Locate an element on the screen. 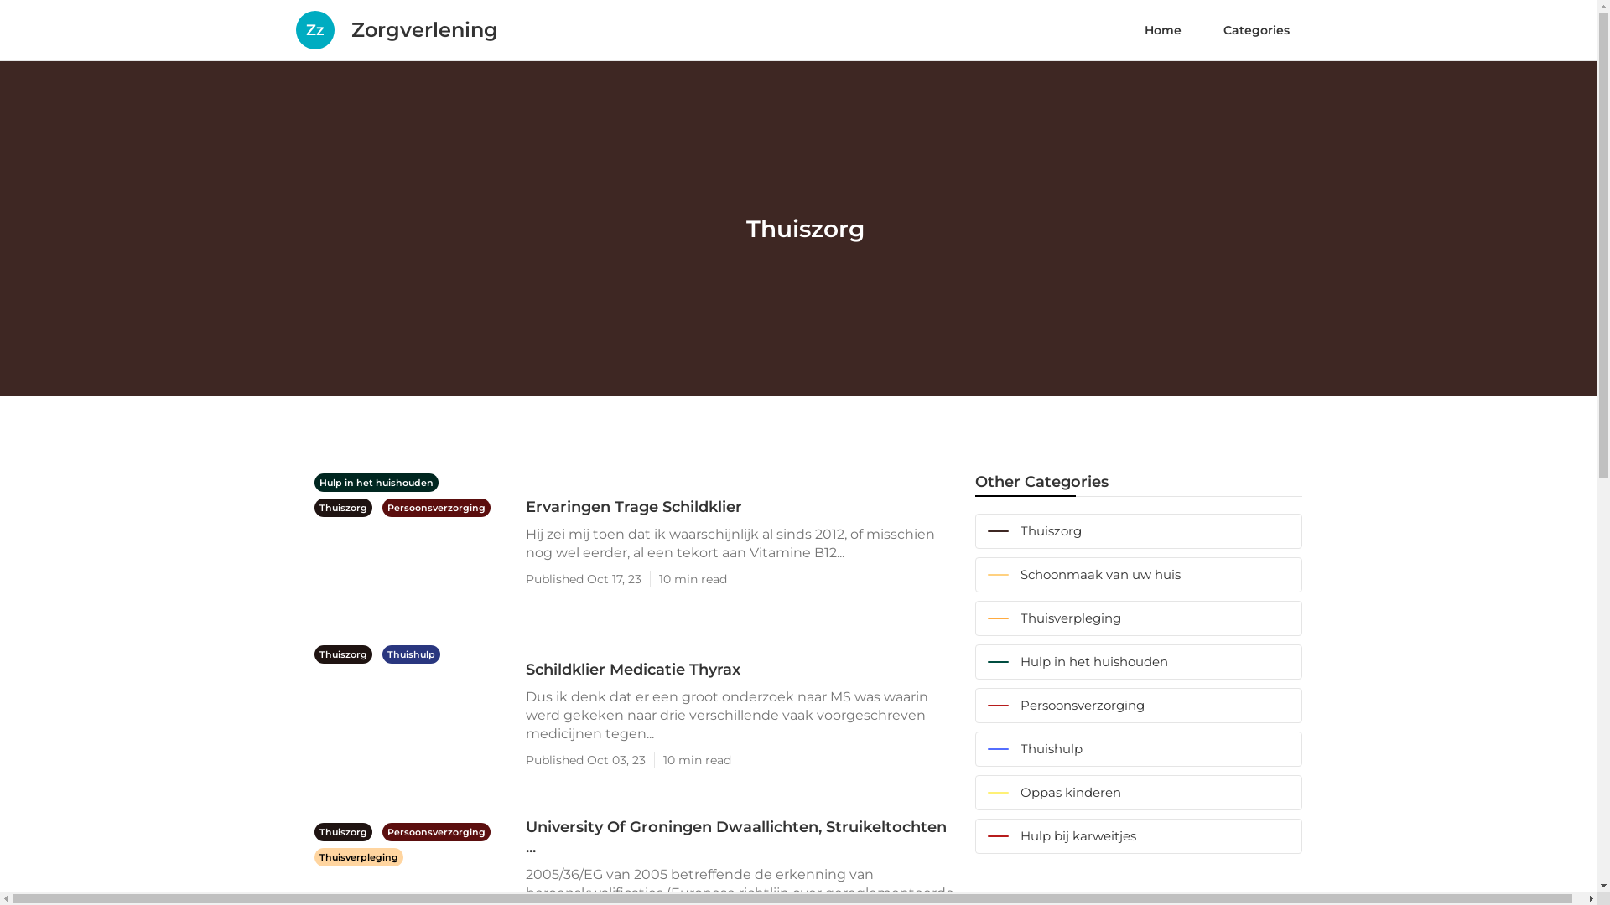  Oppas kinderen is located at coordinates (1138, 793).